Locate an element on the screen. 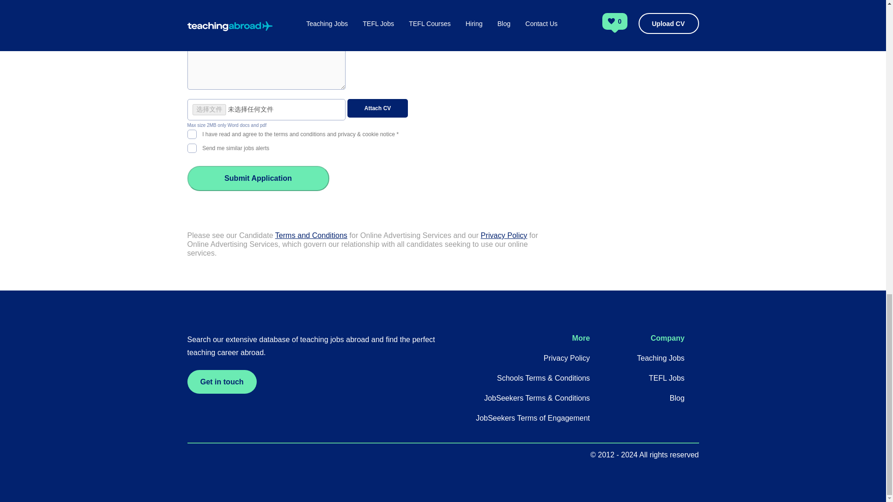 Image resolution: width=893 pixels, height=502 pixels. Terms and Conditions is located at coordinates (311, 235).